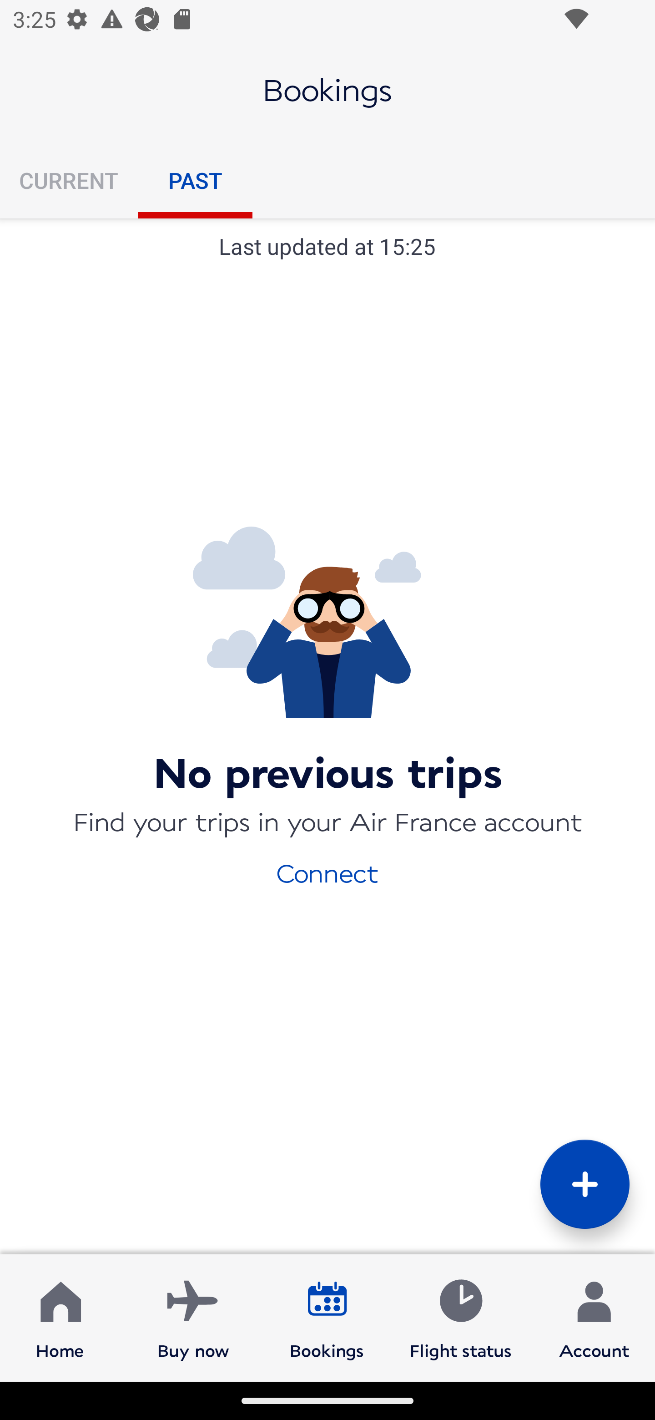 The image size is (655, 1420). Describe the element at coordinates (193, 1317) in the screenshot. I see `Buy now` at that location.